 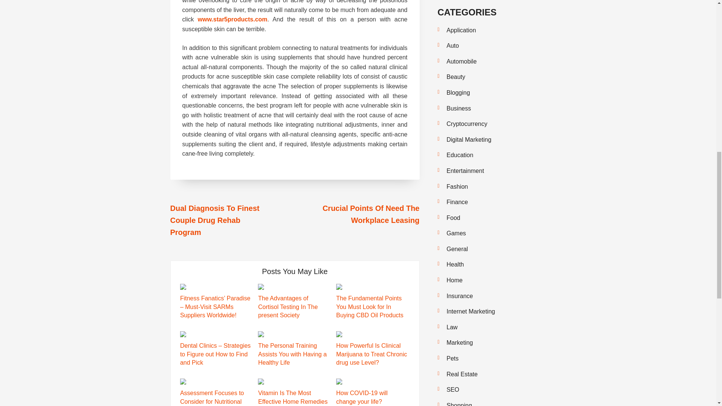 I want to click on The Advantages of Cortisol Testing In The present Society, so click(x=287, y=307).